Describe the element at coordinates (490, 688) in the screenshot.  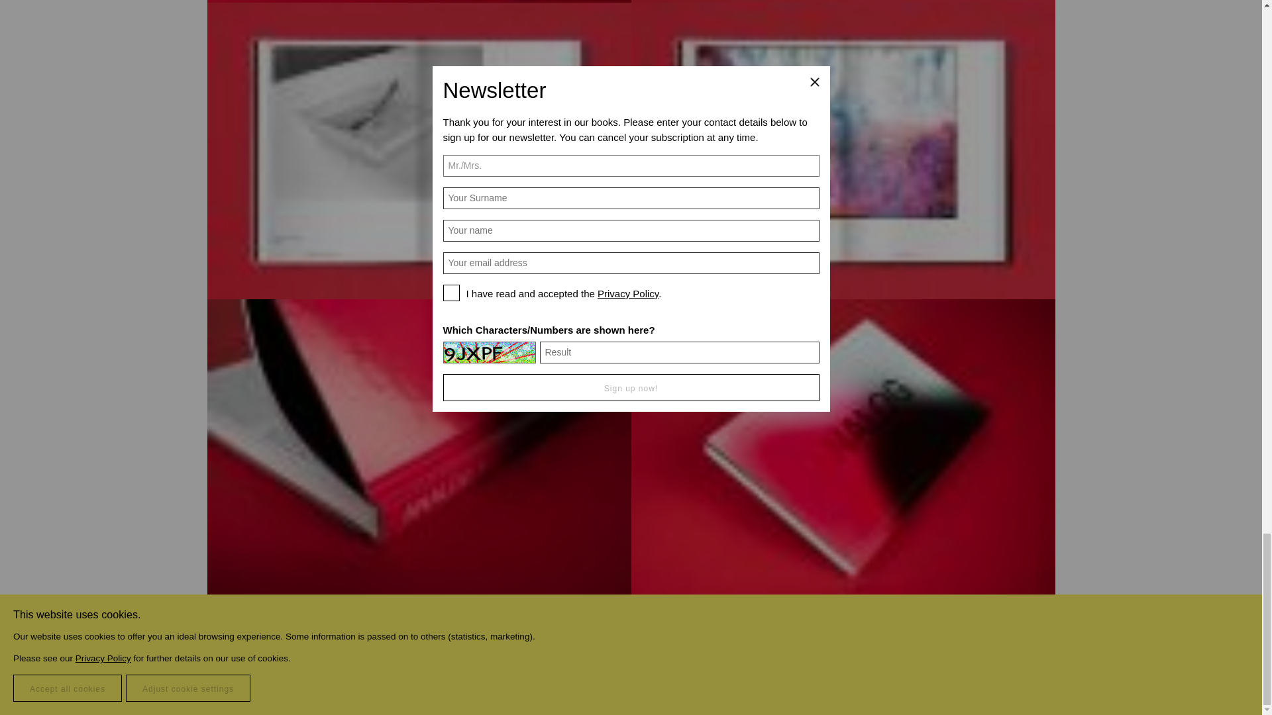
I see `Verlag Kettler: Newsletter` at that location.